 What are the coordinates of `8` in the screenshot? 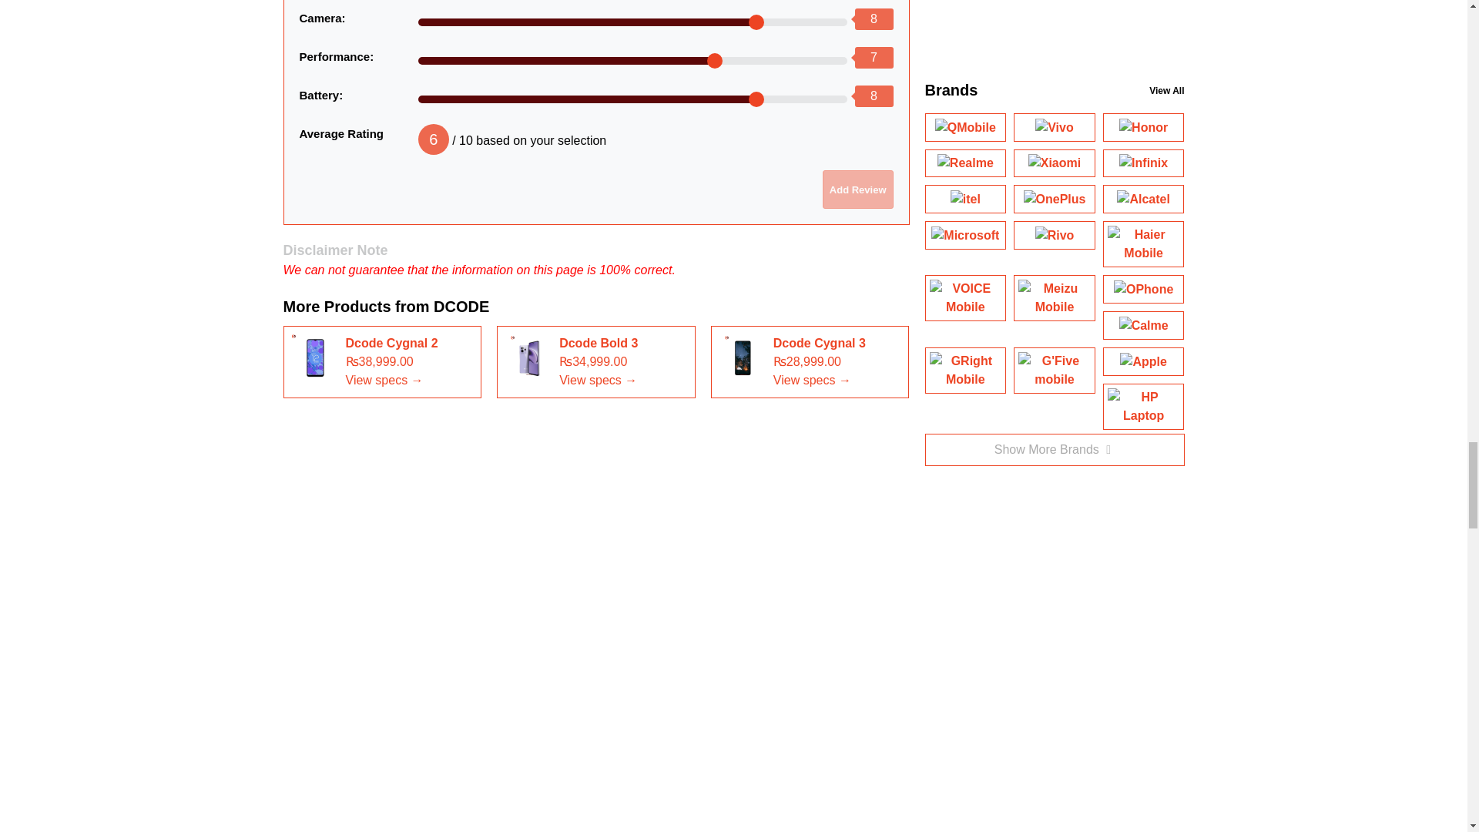 It's located at (633, 22).